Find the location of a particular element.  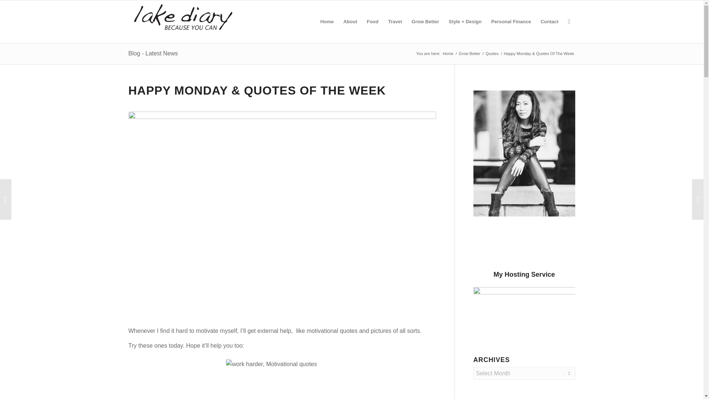

lakediary-logo-3 is located at coordinates (183, 18).